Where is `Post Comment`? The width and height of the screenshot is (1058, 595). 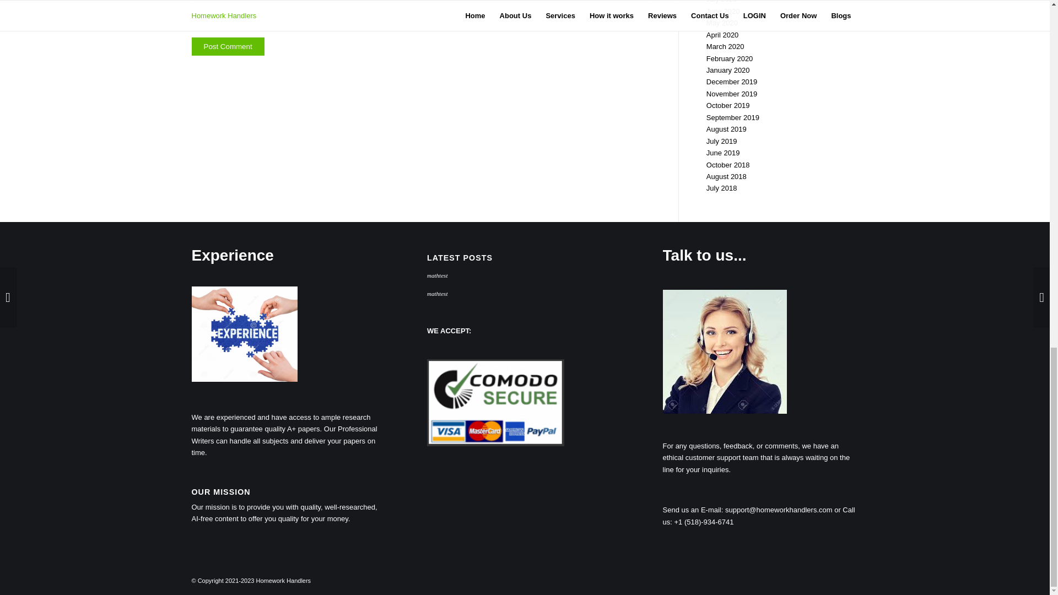
Post Comment is located at coordinates (228, 46).